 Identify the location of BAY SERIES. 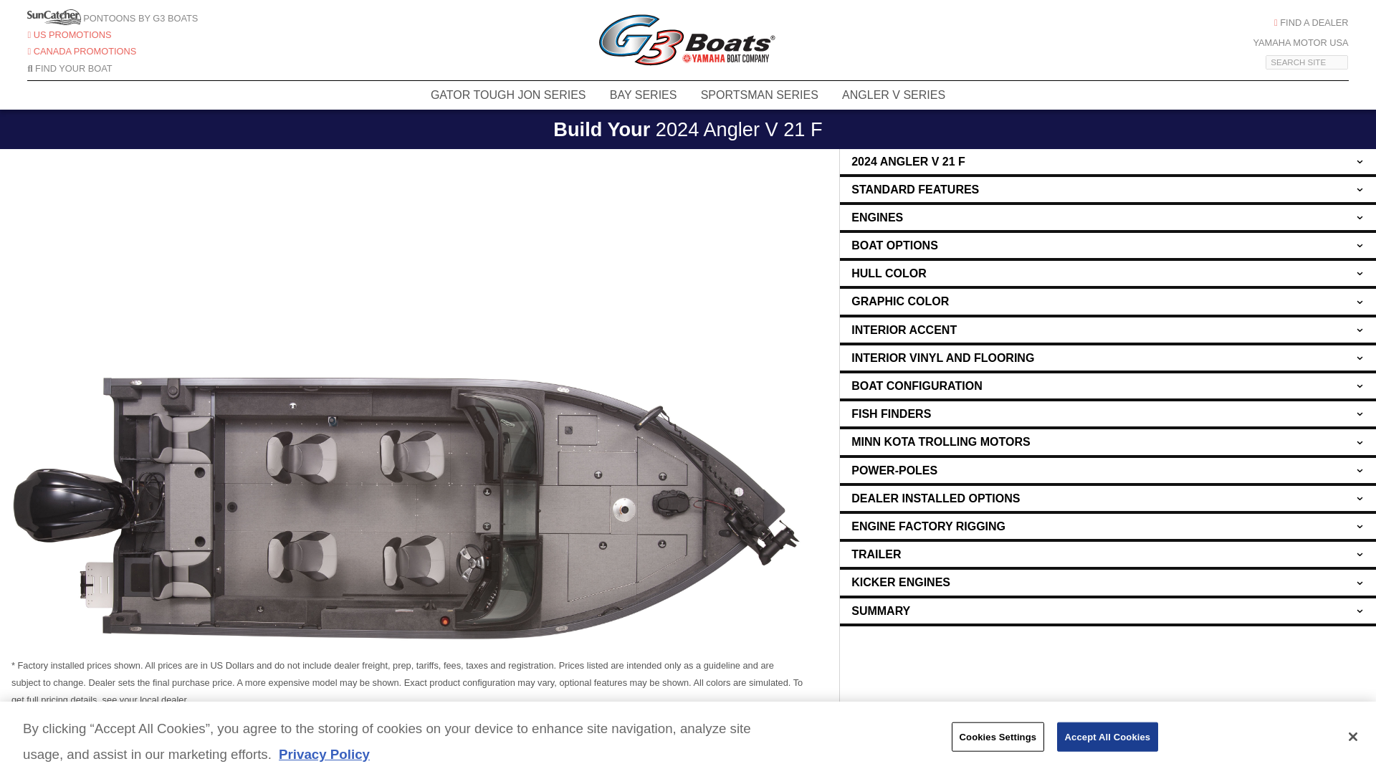
(642, 95).